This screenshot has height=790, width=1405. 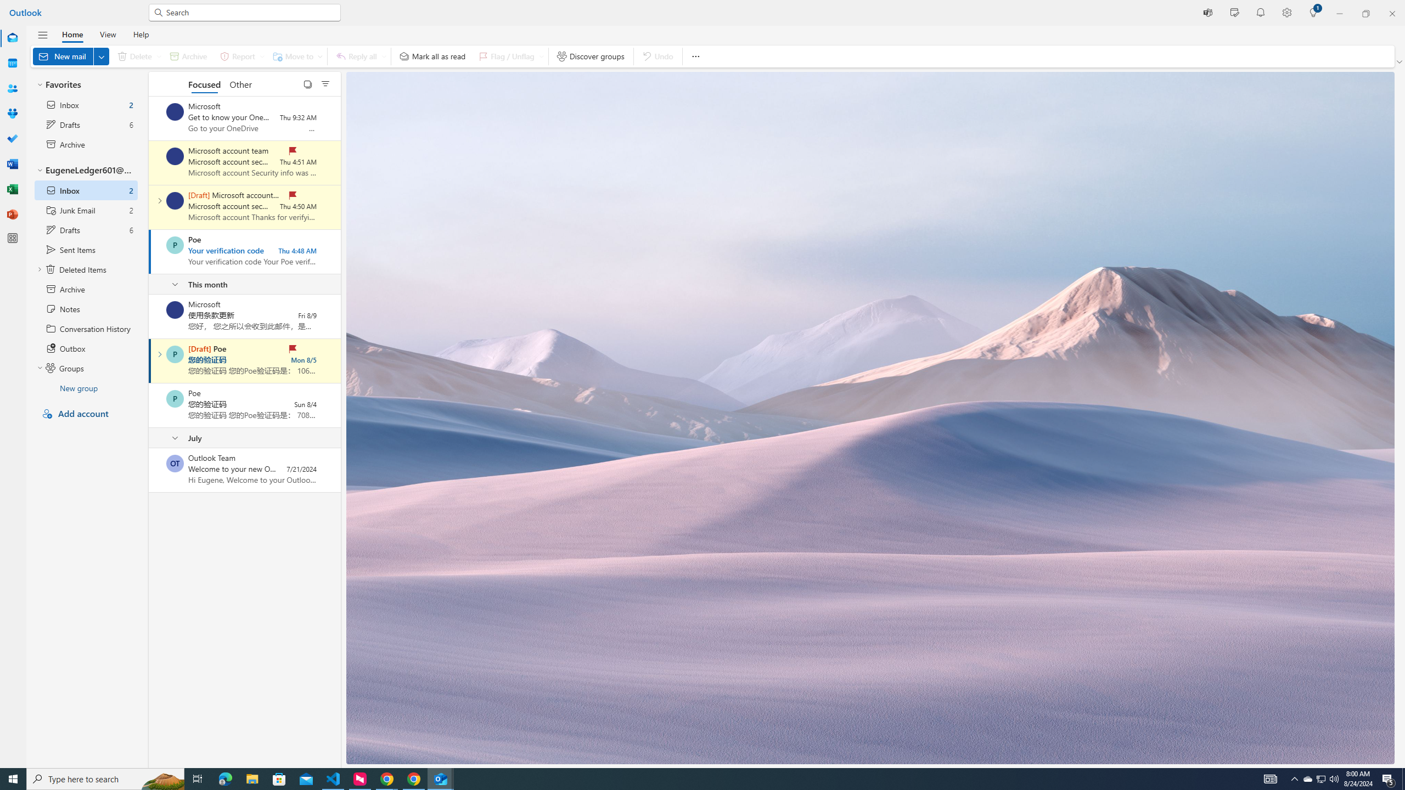 I want to click on Mark as unread, so click(x=149, y=470).